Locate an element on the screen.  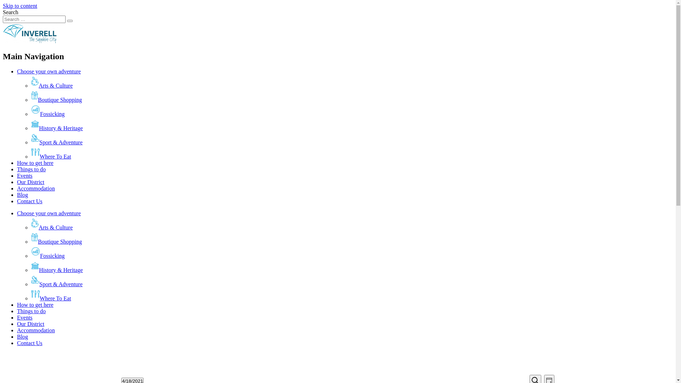
How to get here is located at coordinates (35, 163).